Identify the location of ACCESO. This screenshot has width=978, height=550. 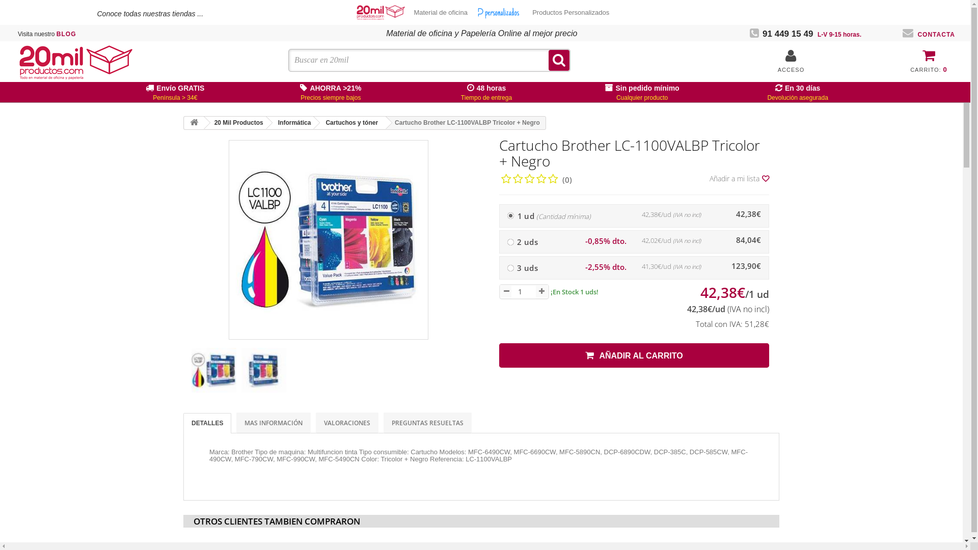
(791, 70).